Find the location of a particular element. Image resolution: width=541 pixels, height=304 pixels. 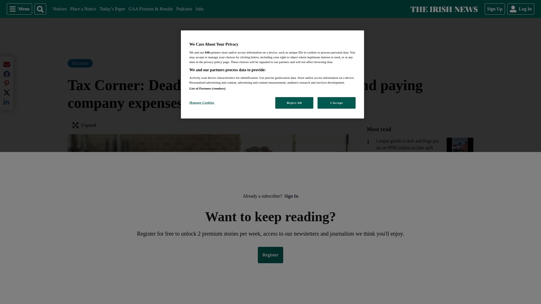

The Irish News is located at coordinates (199, 9).